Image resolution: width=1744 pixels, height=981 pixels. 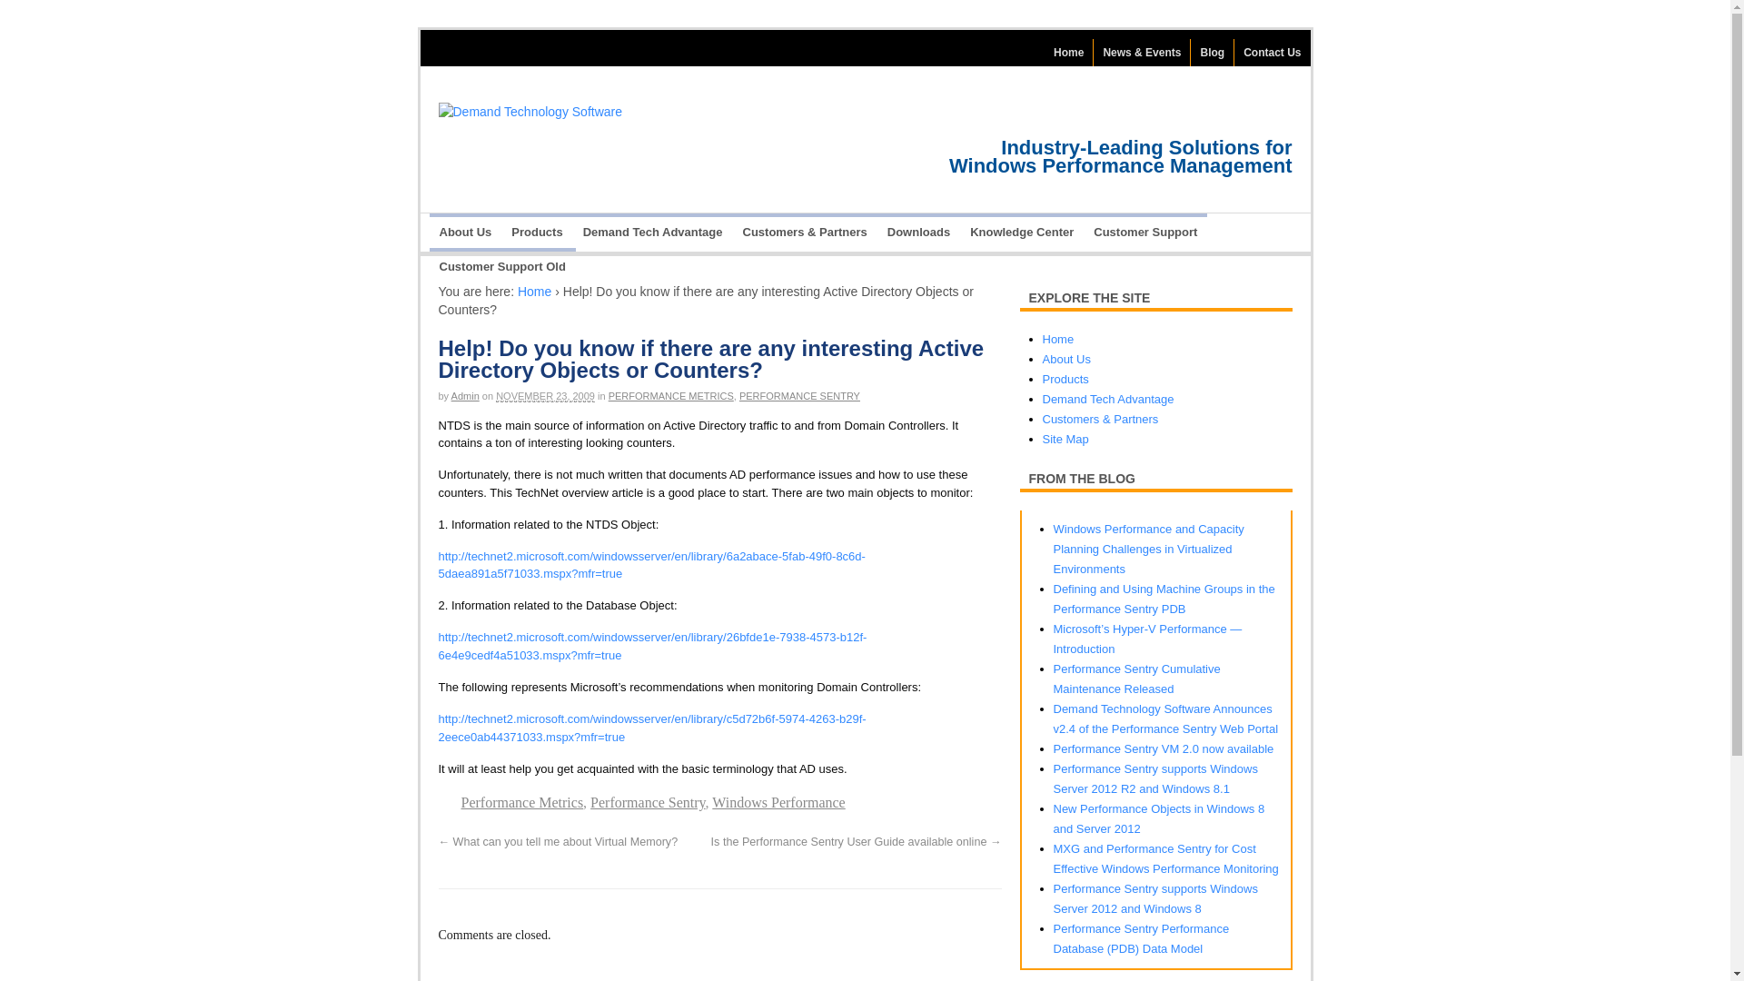 What do you see at coordinates (671, 395) in the screenshot?
I see `PERFORMANCE METRICS` at bounding box center [671, 395].